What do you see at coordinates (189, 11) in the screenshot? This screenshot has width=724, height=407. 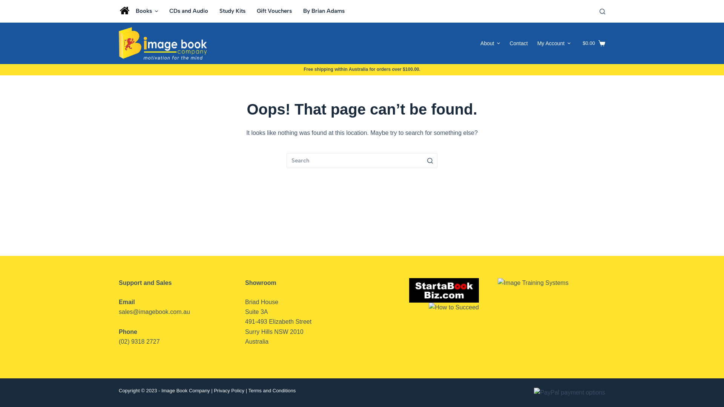 I see `CDs and Audio` at bounding box center [189, 11].